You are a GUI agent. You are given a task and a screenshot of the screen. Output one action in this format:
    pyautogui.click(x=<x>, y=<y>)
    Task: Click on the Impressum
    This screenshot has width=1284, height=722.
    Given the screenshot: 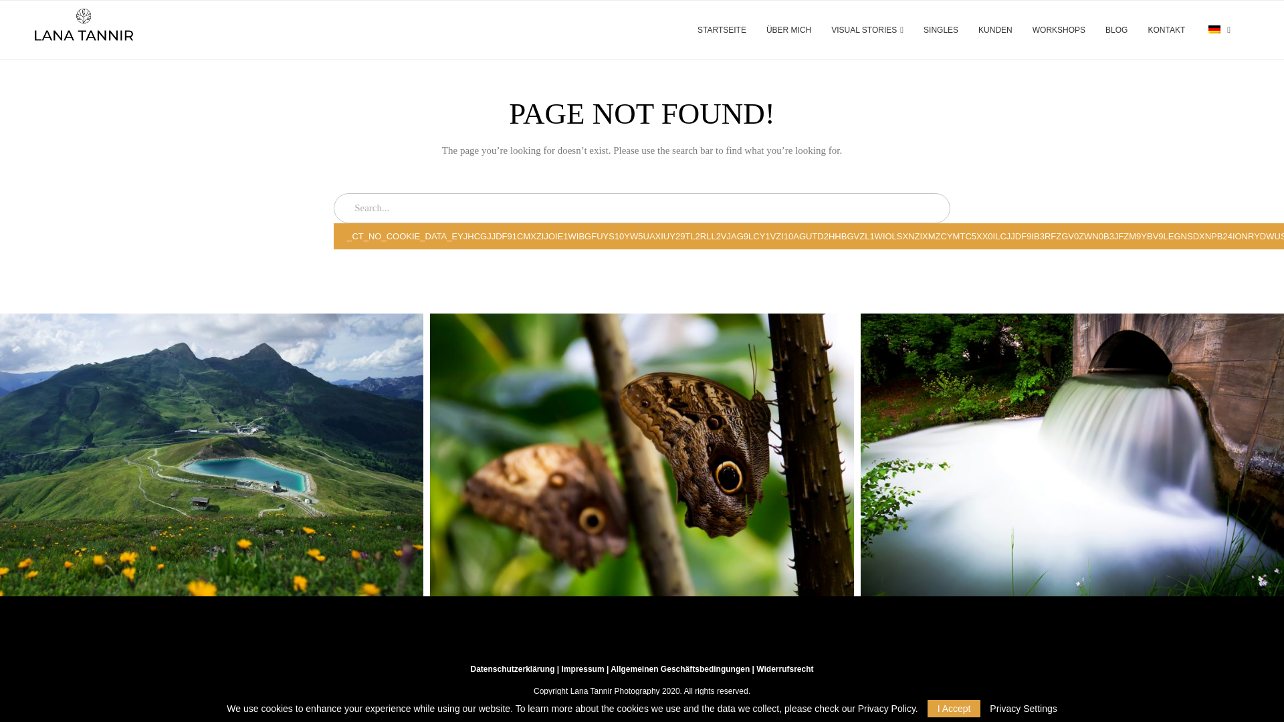 What is the action you would take?
    pyautogui.click(x=583, y=669)
    